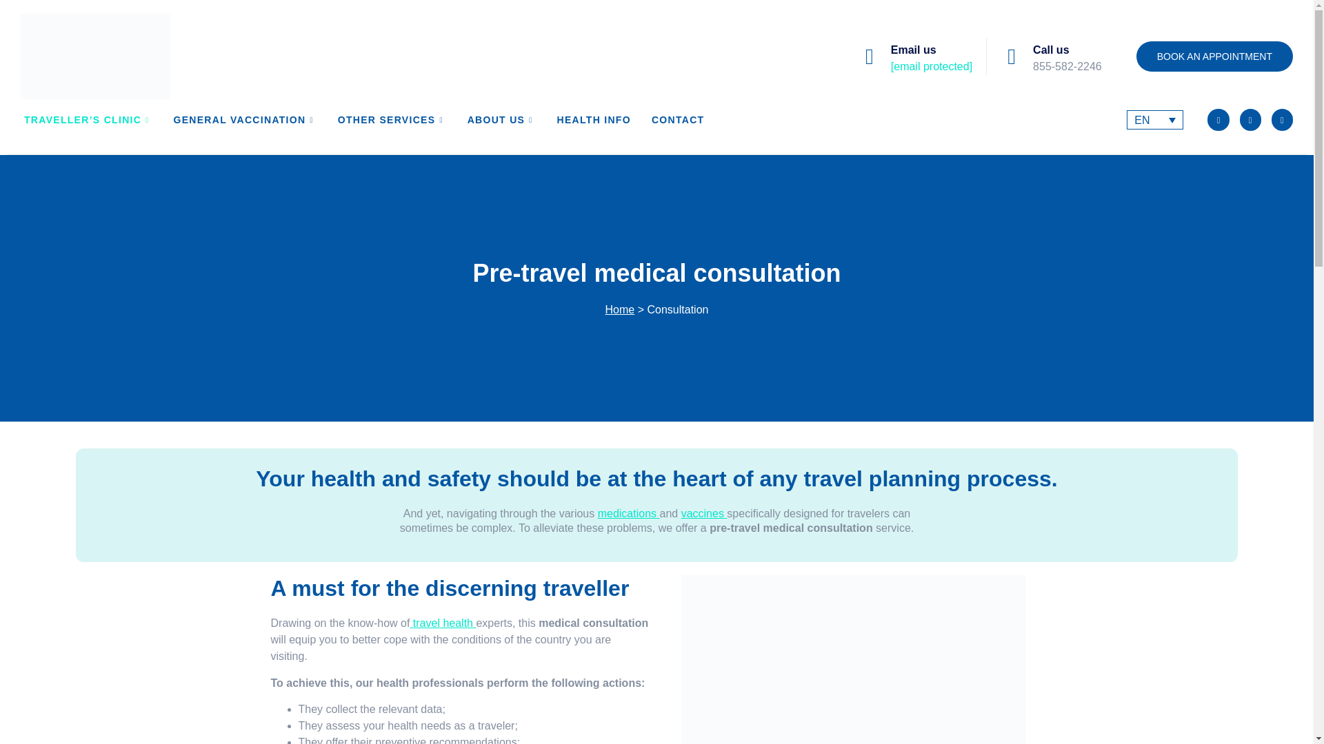 The width and height of the screenshot is (1324, 744). What do you see at coordinates (604, 120) in the screenshot?
I see `HEALTH INFO` at bounding box center [604, 120].